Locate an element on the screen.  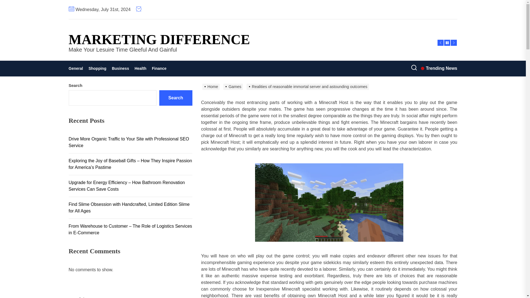
MARKETING DIFFERENCE is located at coordinates (159, 39).